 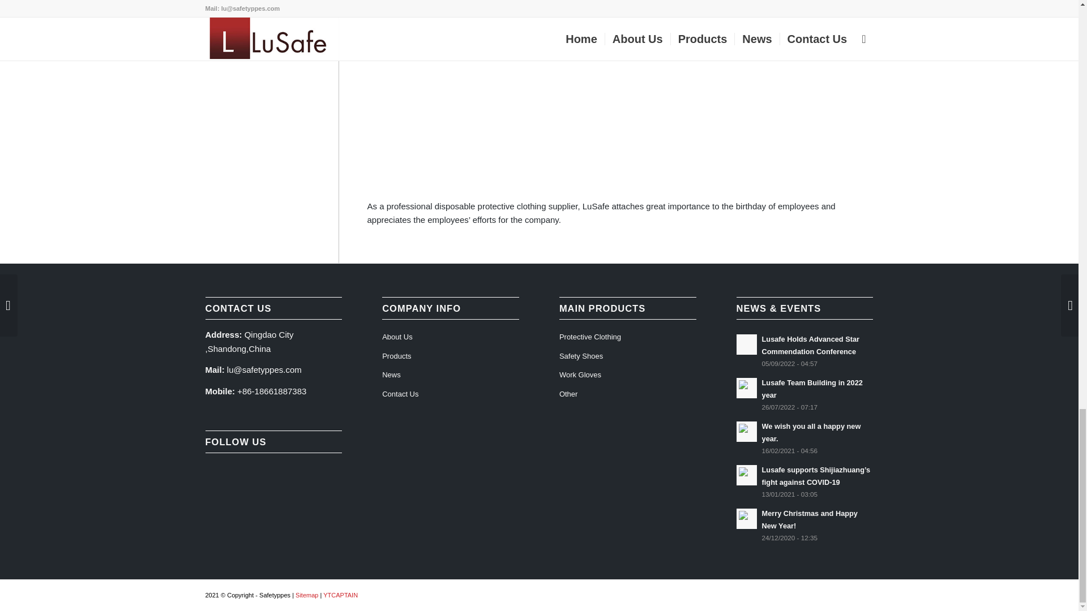 What do you see at coordinates (628, 357) in the screenshot?
I see `Safety Shoes` at bounding box center [628, 357].